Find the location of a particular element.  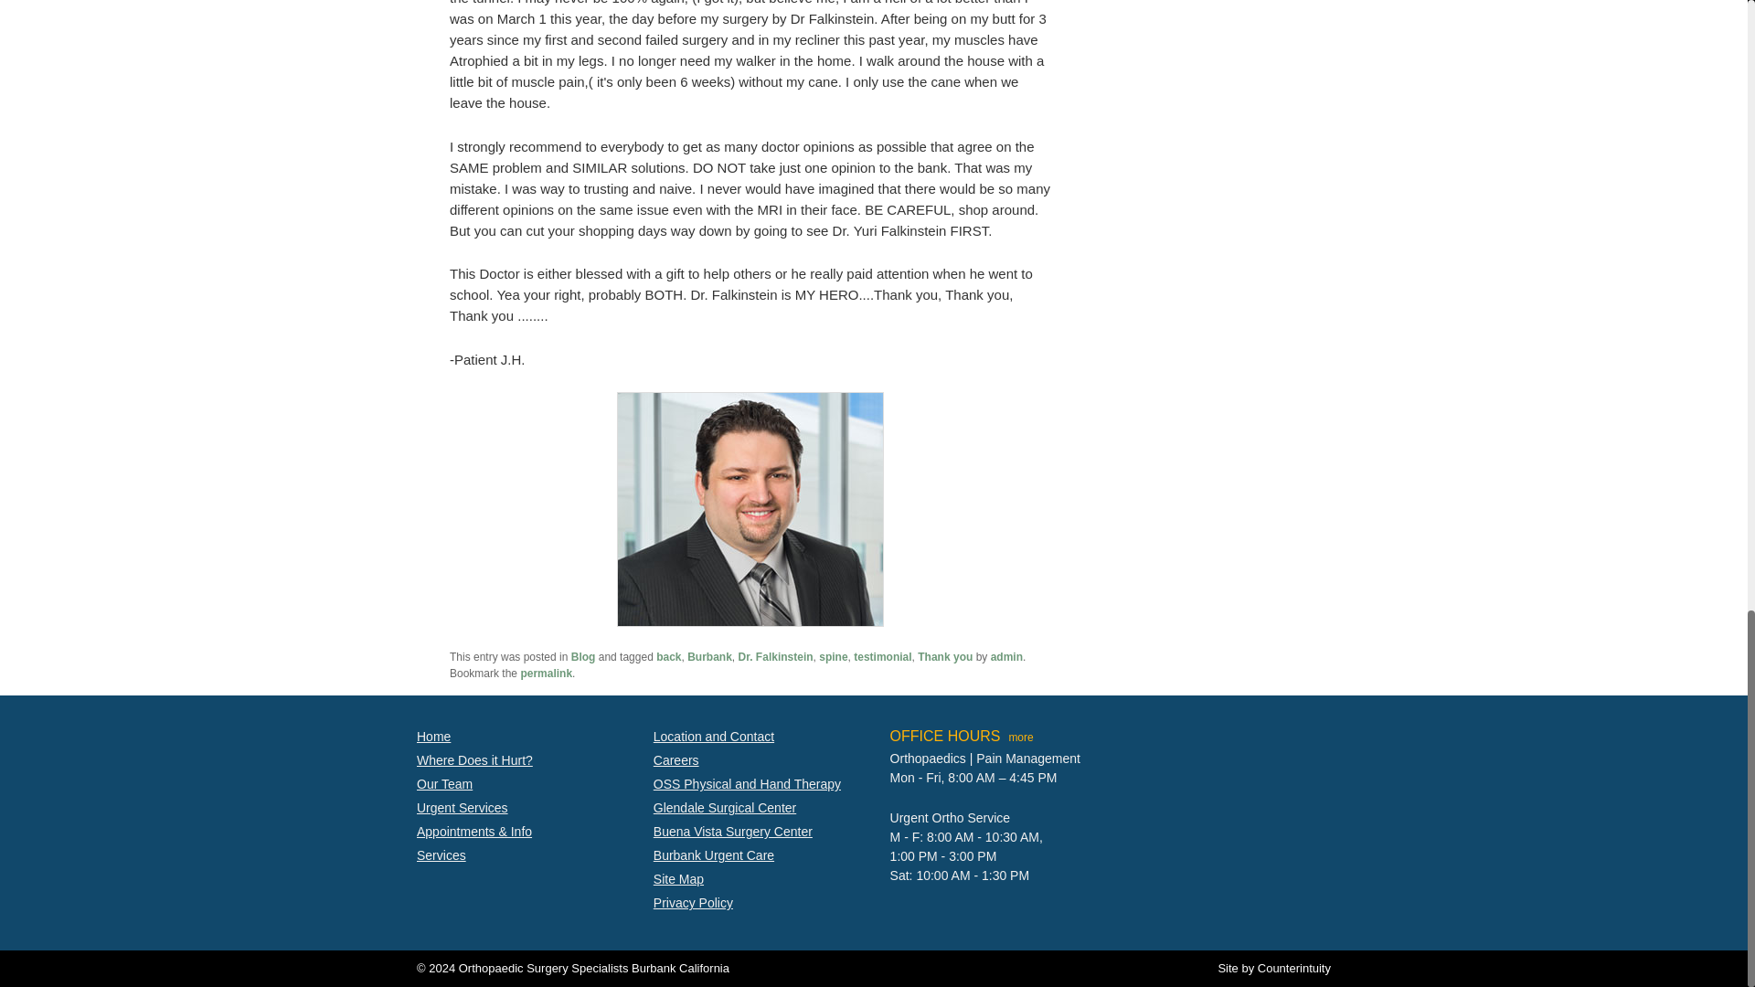

Orthopaedic Surgery Specialists Burbank California is located at coordinates (594, 968).